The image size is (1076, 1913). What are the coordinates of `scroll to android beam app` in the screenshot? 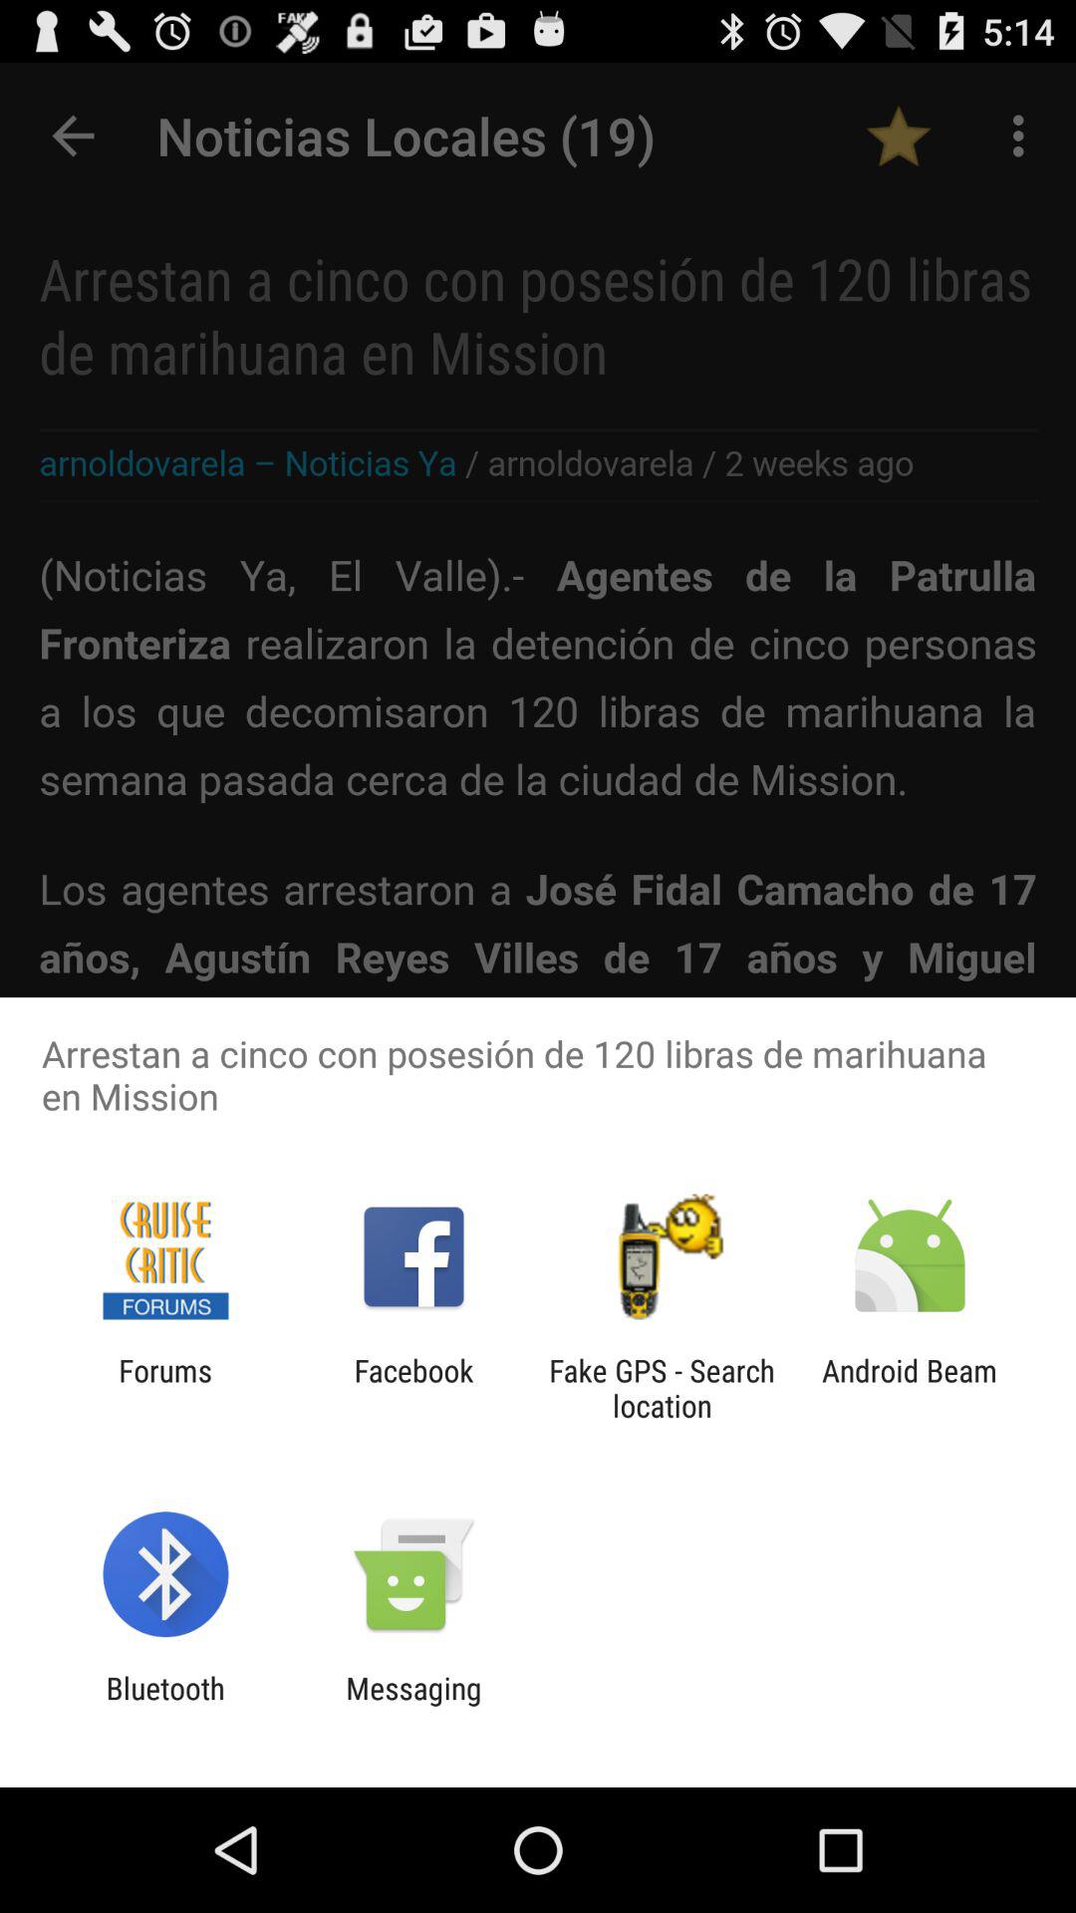 It's located at (910, 1388).